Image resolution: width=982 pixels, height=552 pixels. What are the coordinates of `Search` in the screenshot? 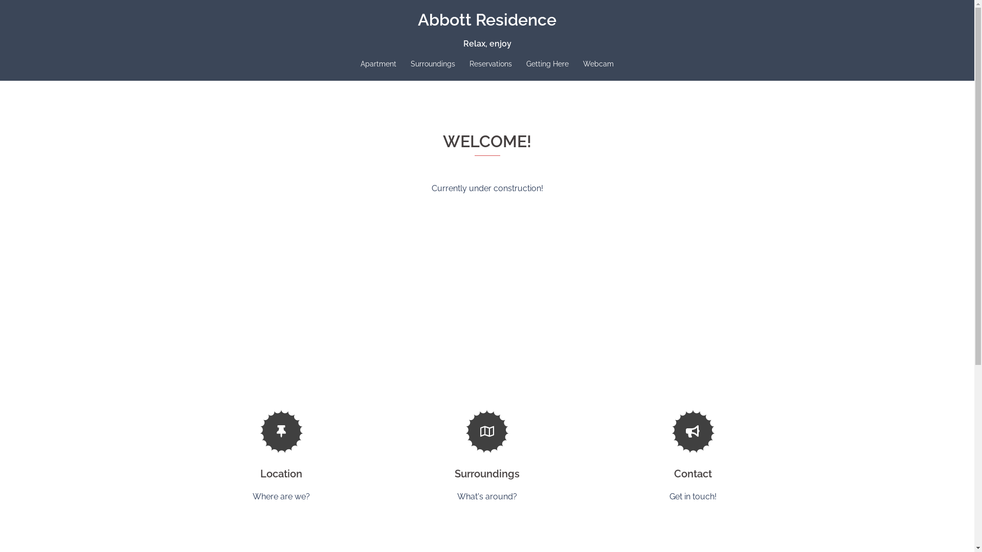 It's located at (33, 13).